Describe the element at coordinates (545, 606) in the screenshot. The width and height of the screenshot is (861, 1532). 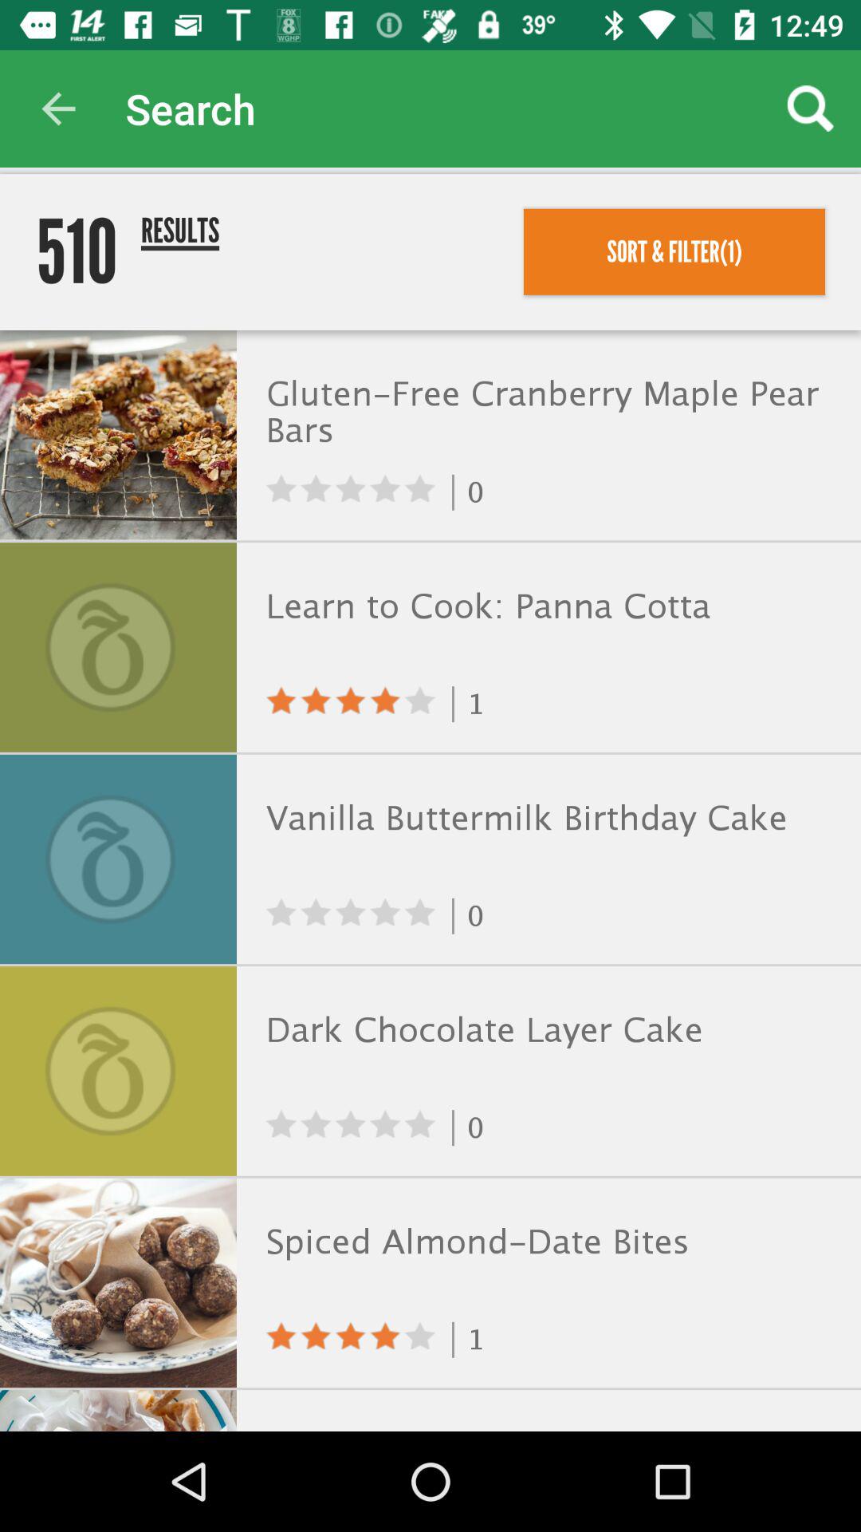
I see `turn on learn to cook` at that location.